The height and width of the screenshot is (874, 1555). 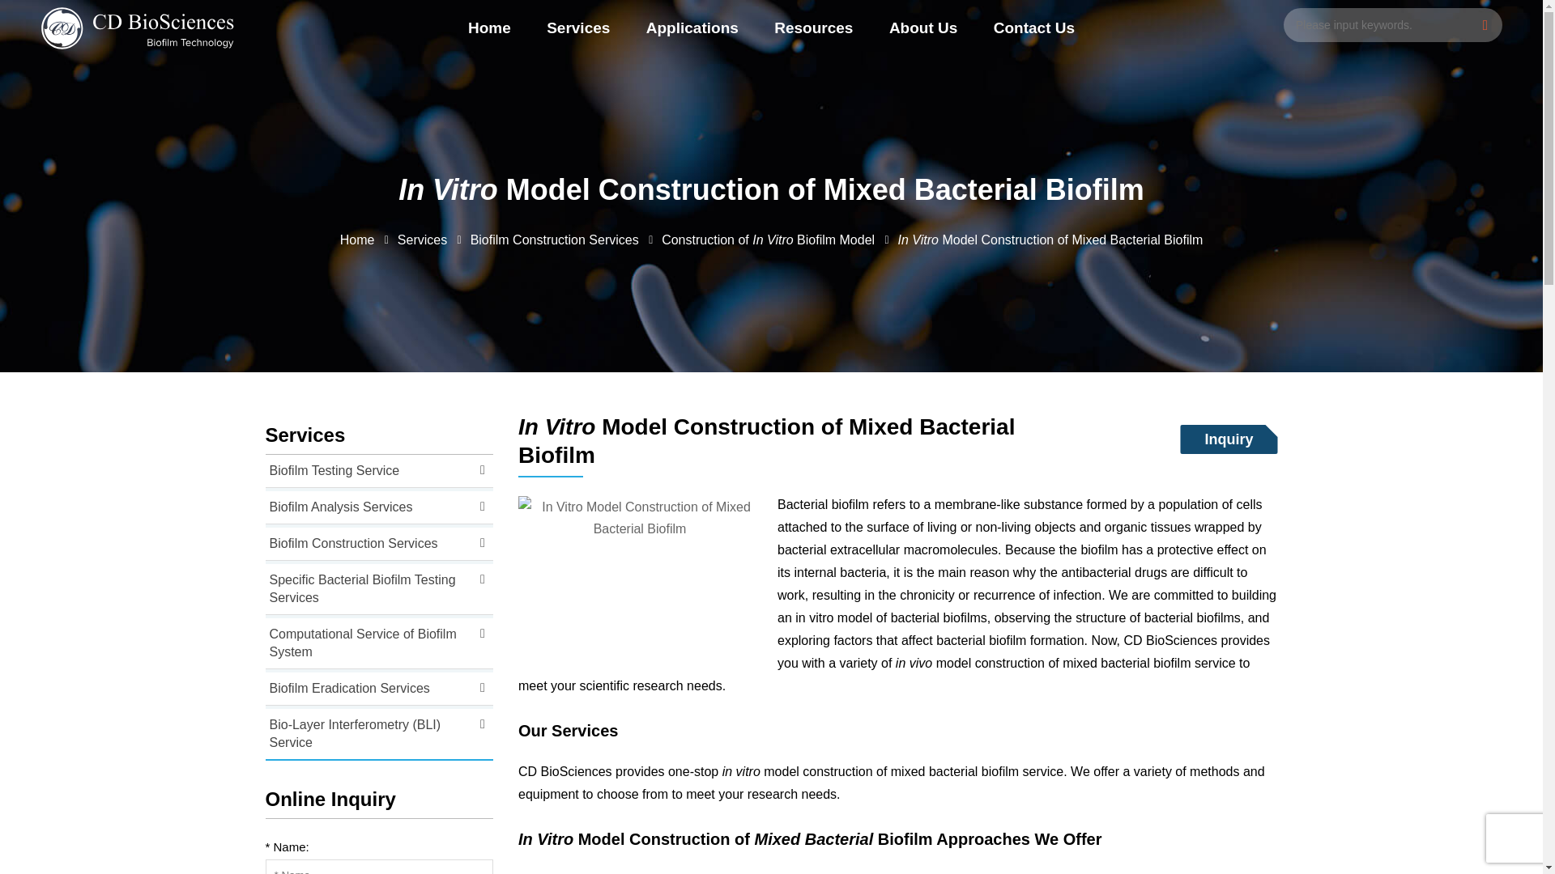 I want to click on Services, so click(x=578, y=28).